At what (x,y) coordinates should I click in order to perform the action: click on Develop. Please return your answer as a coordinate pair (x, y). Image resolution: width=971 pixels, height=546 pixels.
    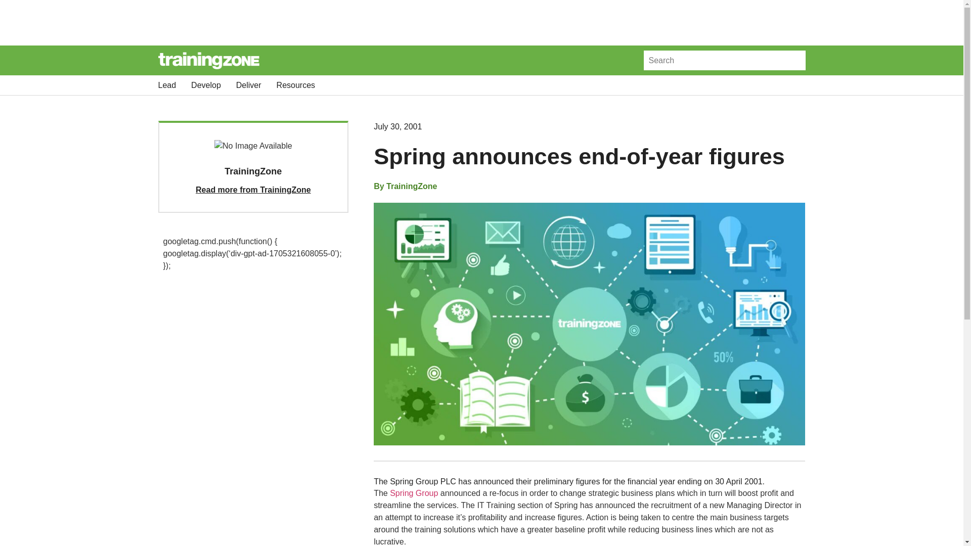
    Looking at the image, I should click on (206, 85).